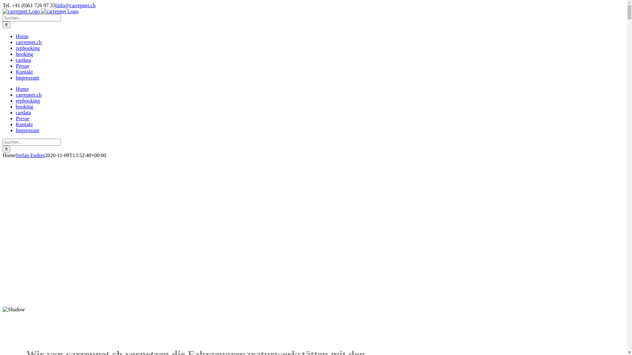 This screenshot has width=632, height=355. I want to click on cardata, so click(23, 112).